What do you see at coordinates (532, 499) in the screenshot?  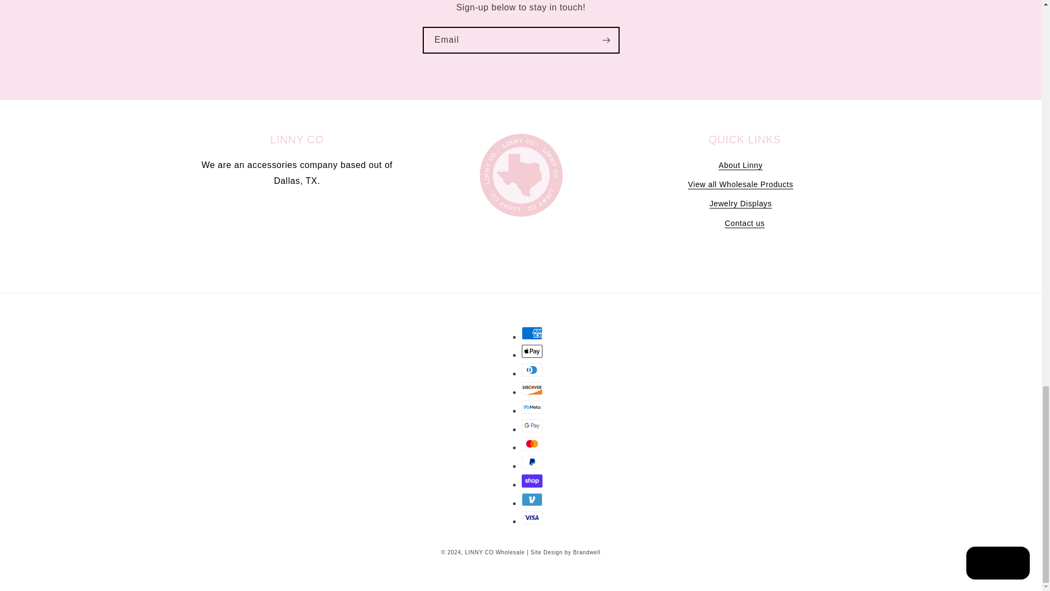 I see `Venmo` at bounding box center [532, 499].